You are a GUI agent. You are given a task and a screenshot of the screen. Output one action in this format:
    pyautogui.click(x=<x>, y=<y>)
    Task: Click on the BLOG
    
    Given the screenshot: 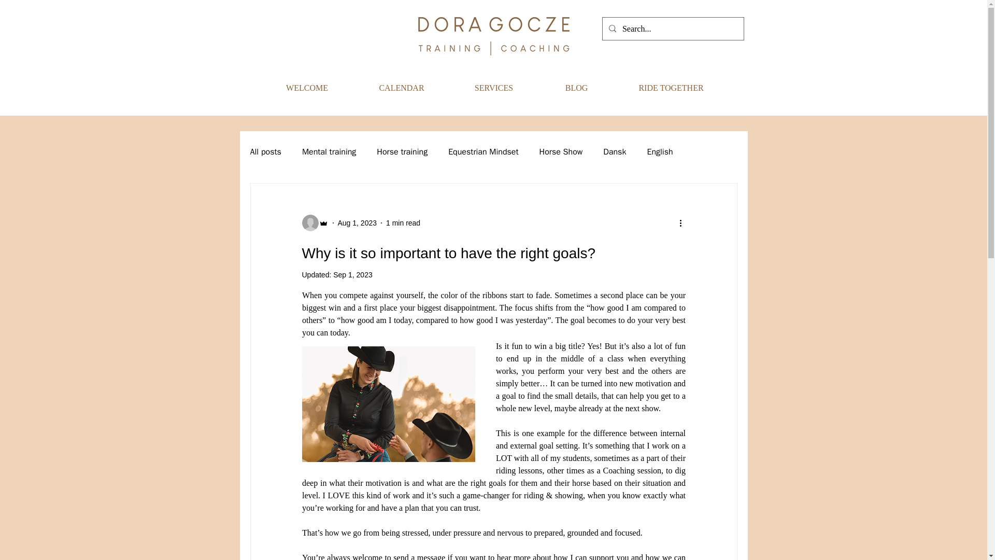 What is the action you would take?
    pyautogui.click(x=577, y=88)
    